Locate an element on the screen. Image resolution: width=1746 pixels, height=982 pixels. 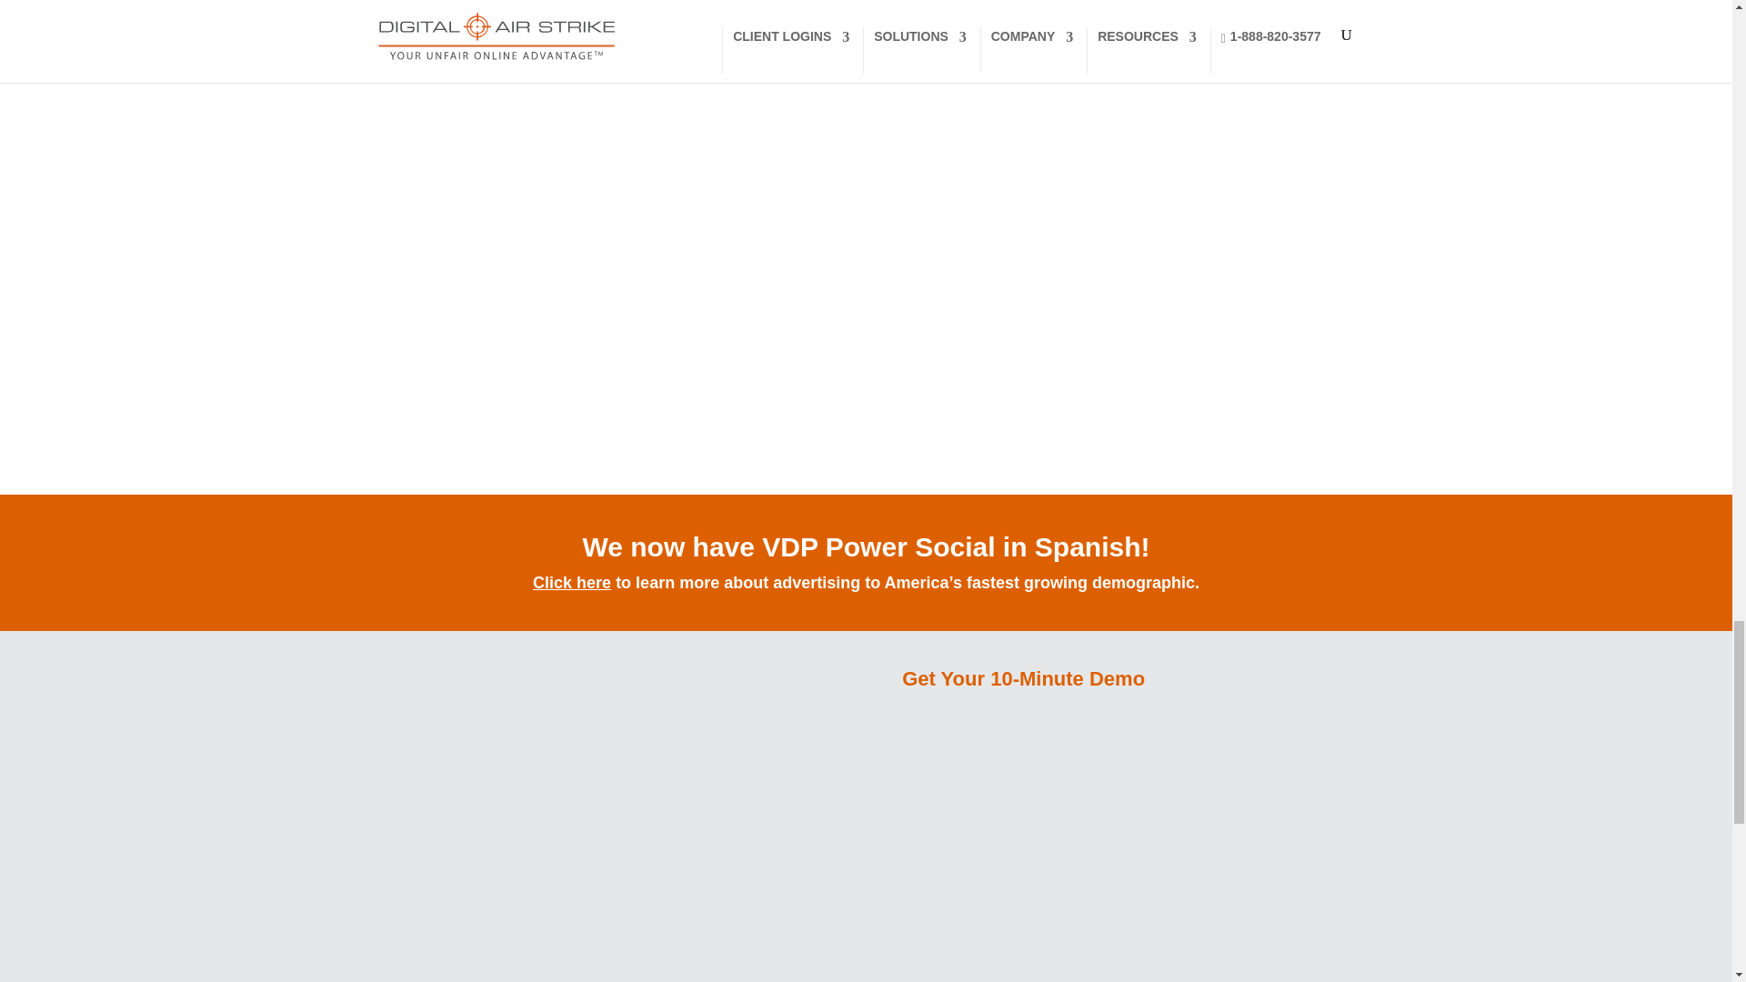
DemoGraphic-V3-3-copy is located at coordinates (520, 825).